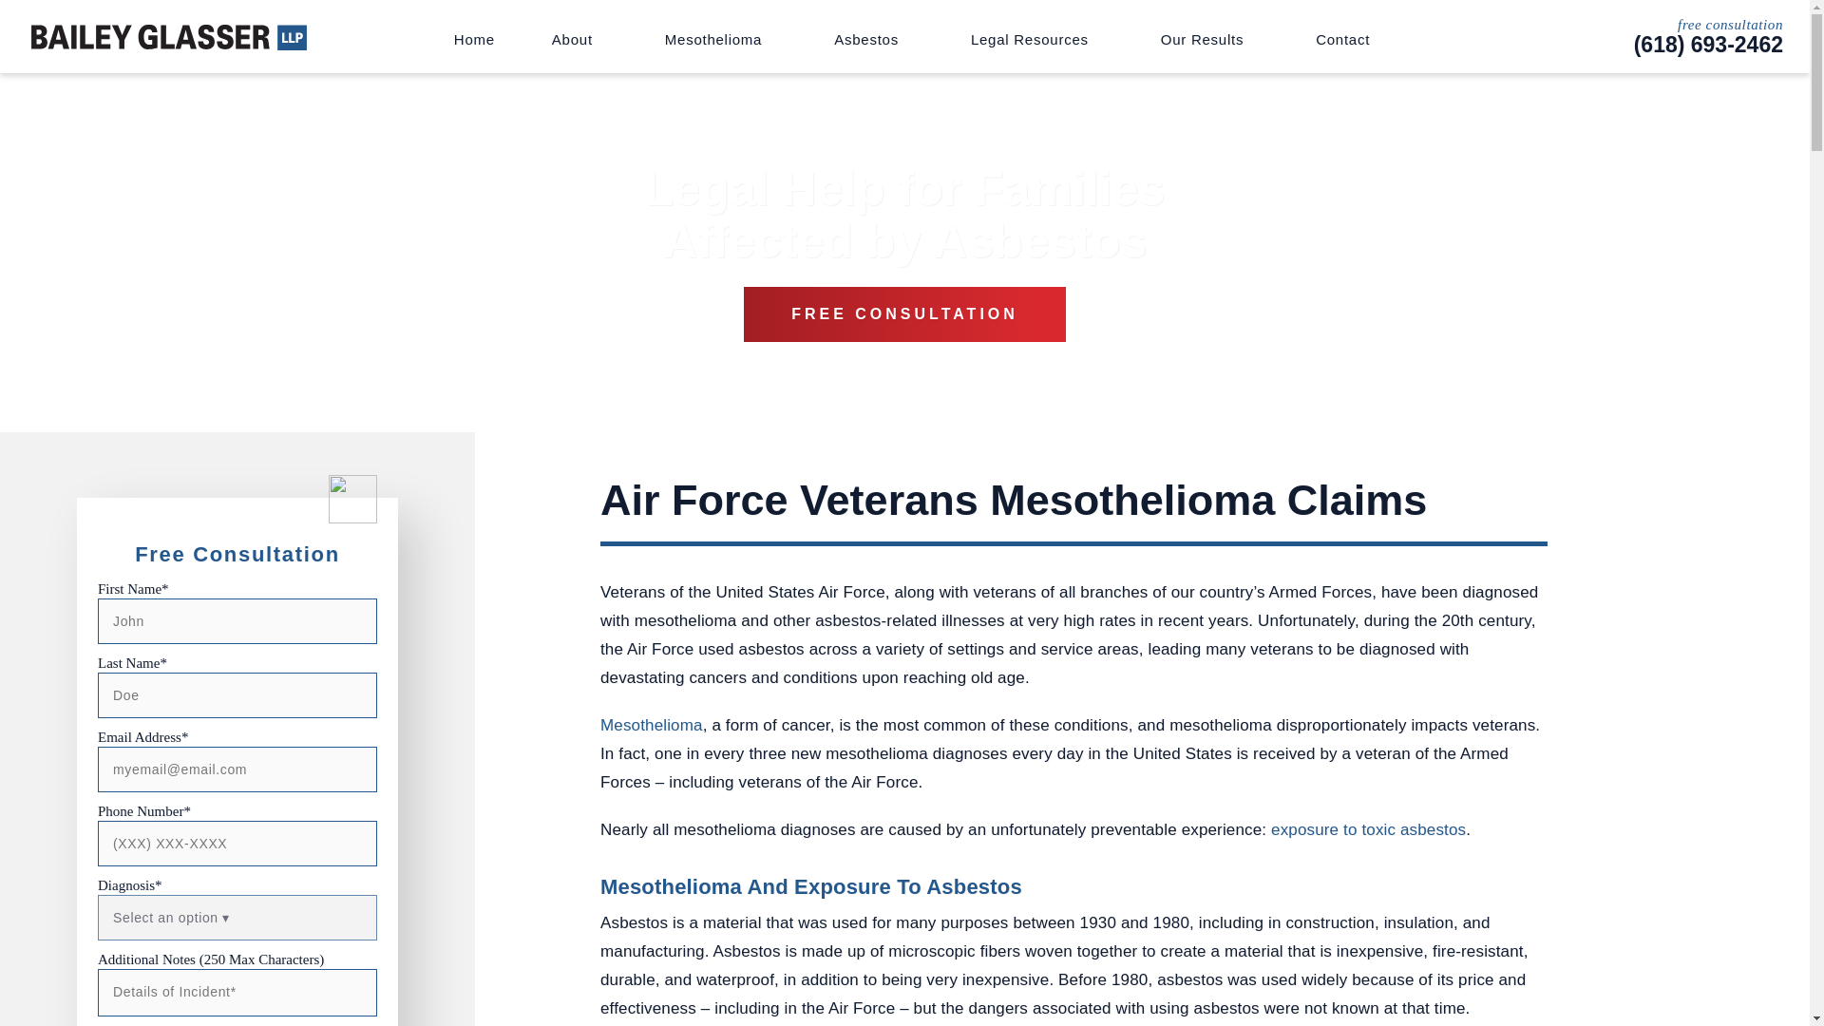 This screenshot has height=1026, width=1824. I want to click on Legal Resources, so click(1036, 39).